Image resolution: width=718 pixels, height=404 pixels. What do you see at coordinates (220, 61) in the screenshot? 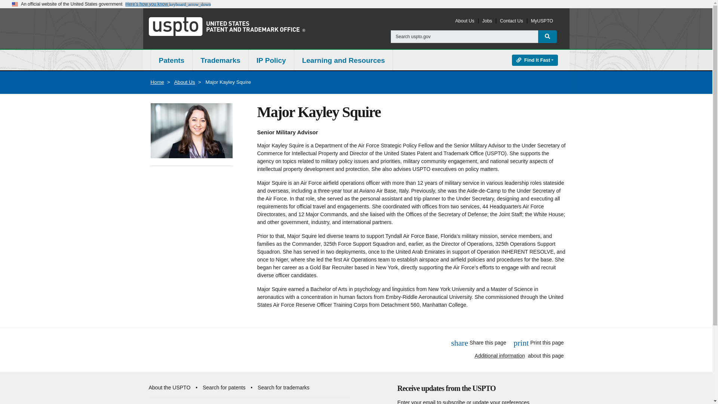
I see `Trademarks` at bounding box center [220, 61].